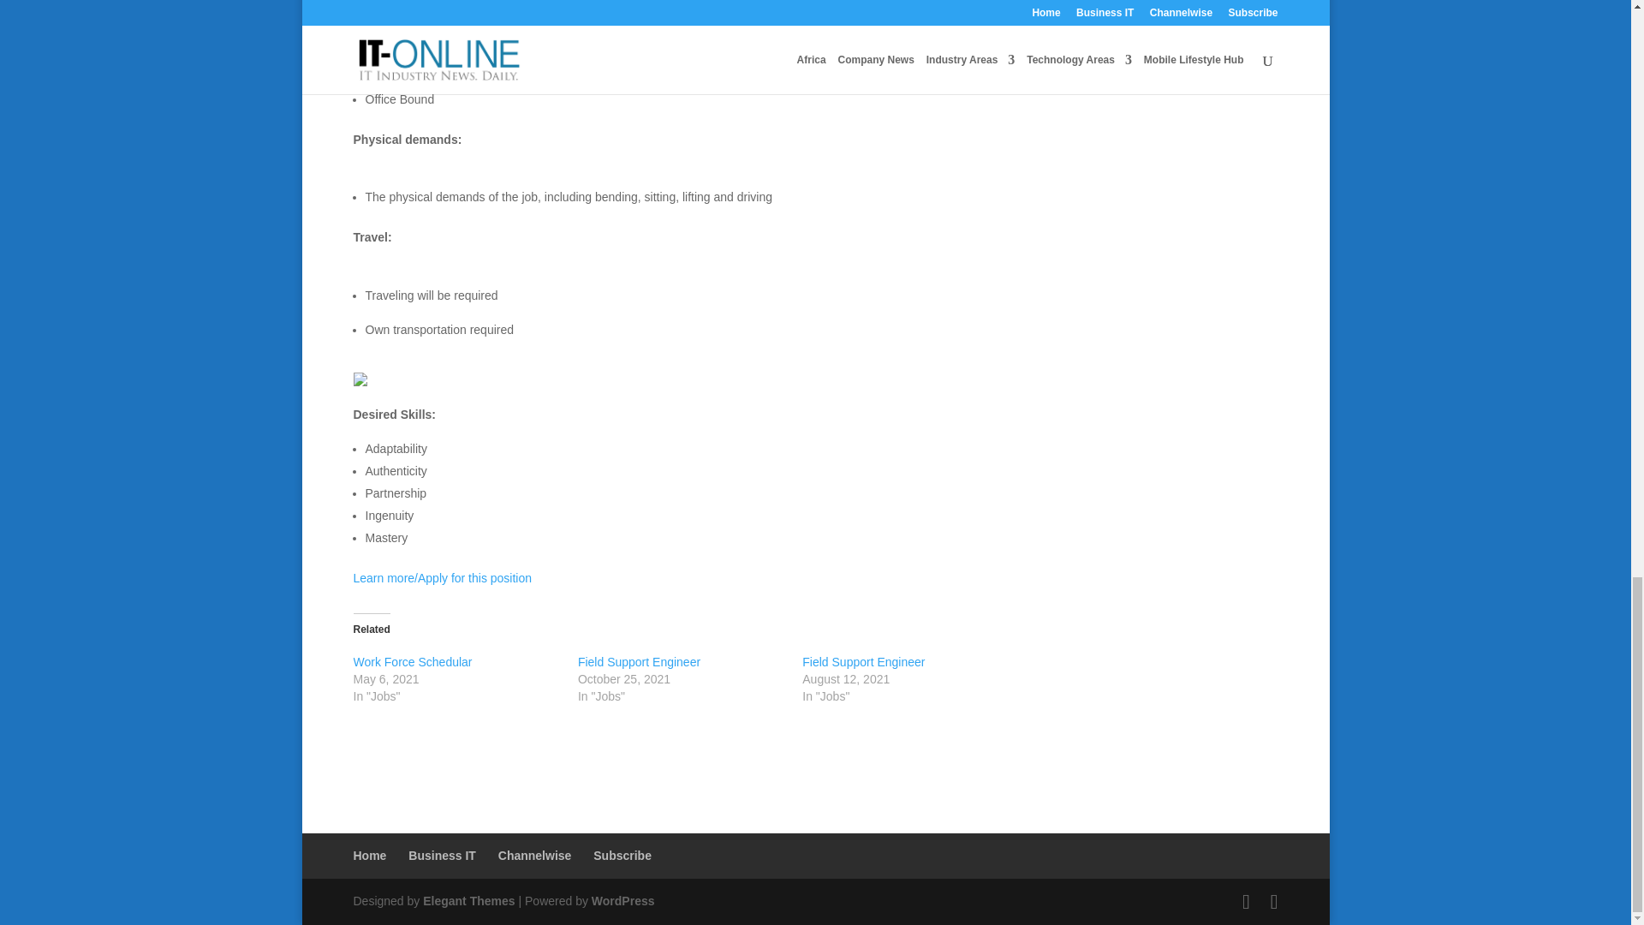 Image resolution: width=1644 pixels, height=925 pixels. What do you see at coordinates (639, 661) in the screenshot?
I see `Field Support Engineer` at bounding box center [639, 661].